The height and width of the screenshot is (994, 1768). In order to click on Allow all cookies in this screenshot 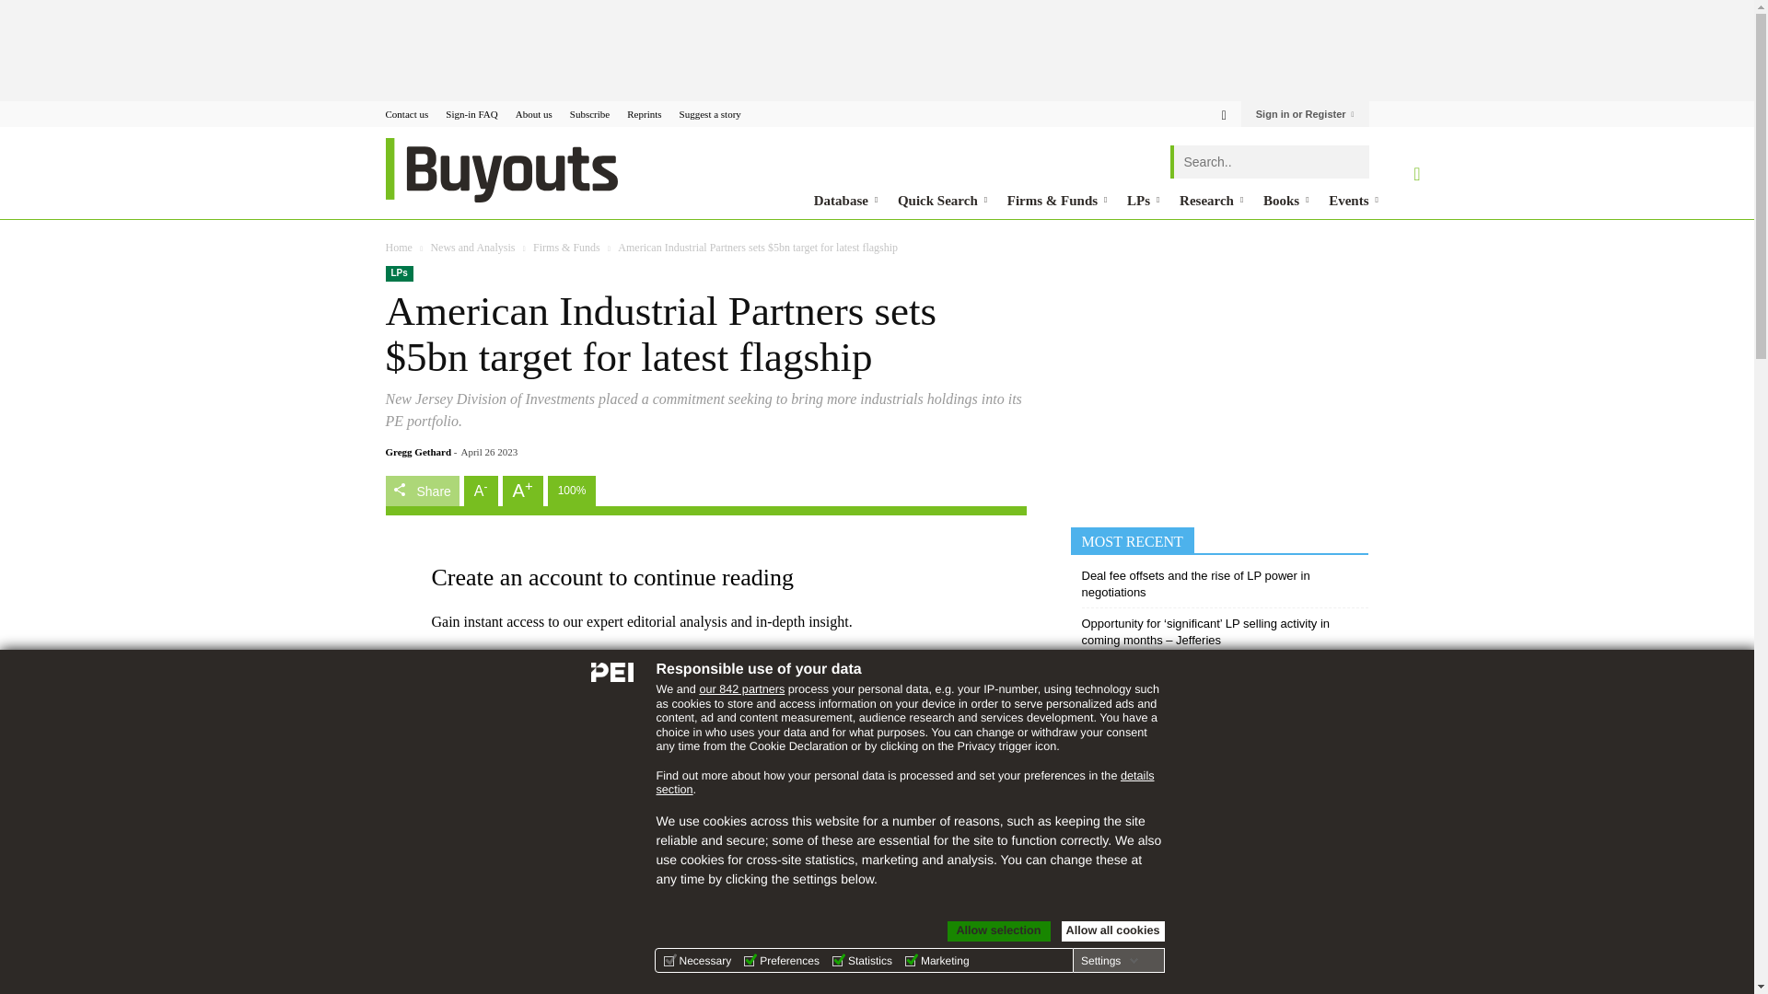, I will do `click(1112, 931)`.